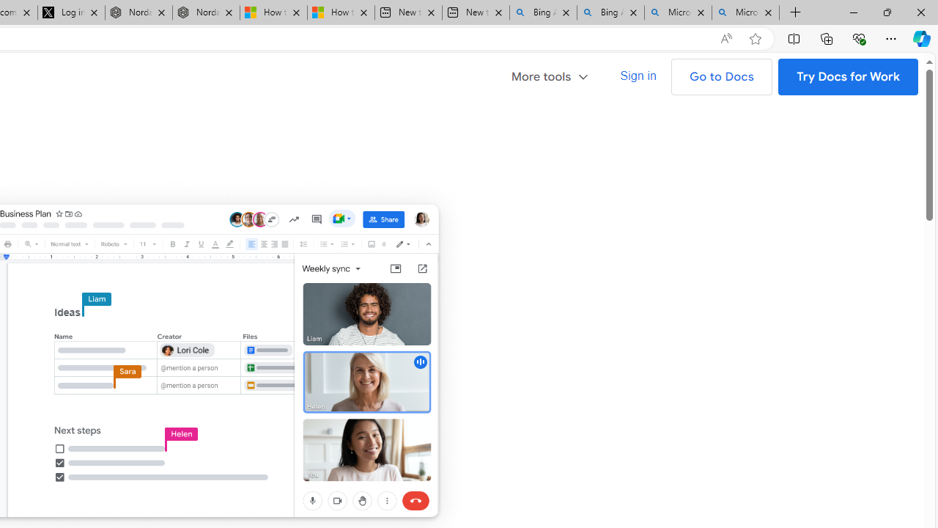 The image size is (938, 528). What do you see at coordinates (555, 75) in the screenshot?
I see `More tools` at bounding box center [555, 75].